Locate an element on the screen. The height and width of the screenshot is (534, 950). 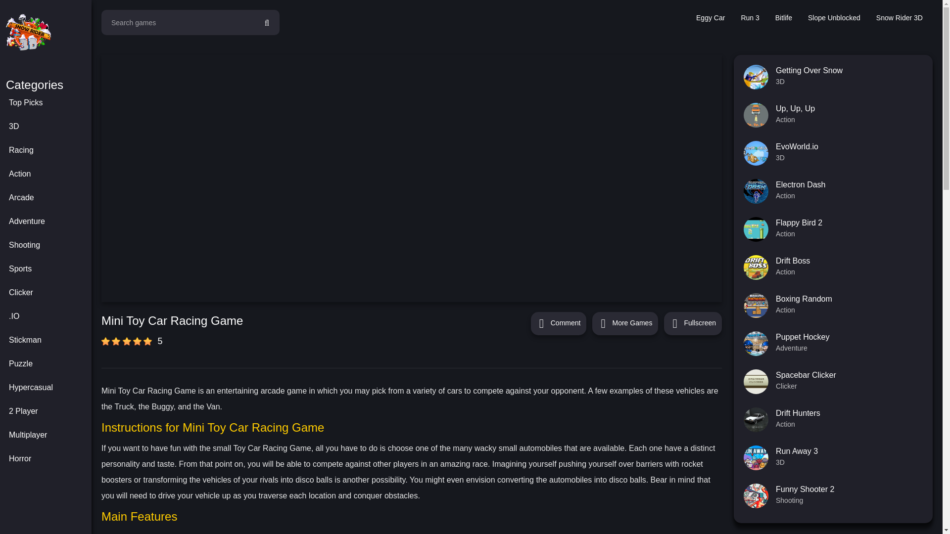
2 Player is located at coordinates (48, 411).